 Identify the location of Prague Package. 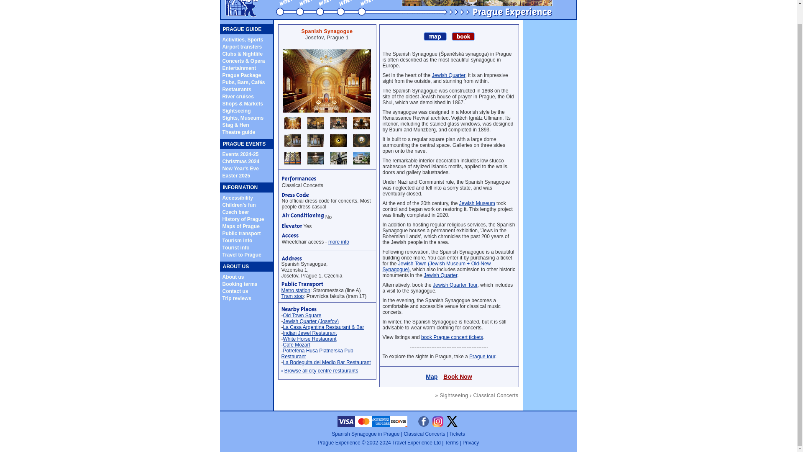
(242, 75).